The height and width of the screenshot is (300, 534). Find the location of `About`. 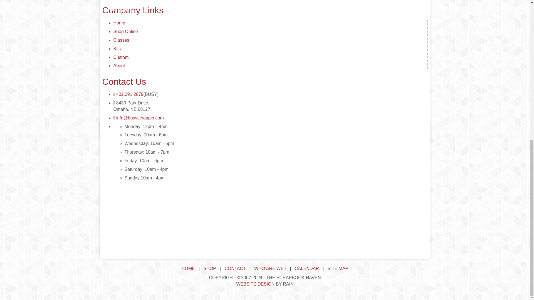

About is located at coordinates (119, 66).